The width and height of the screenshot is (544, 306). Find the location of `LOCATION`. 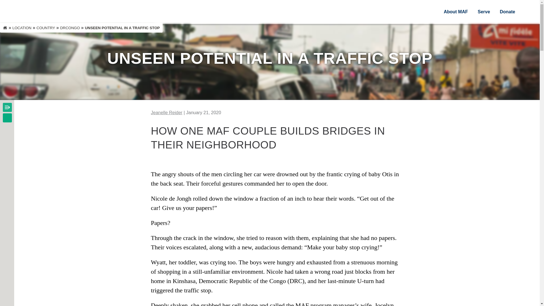

LOCATION is located at coordinates (22, 28).